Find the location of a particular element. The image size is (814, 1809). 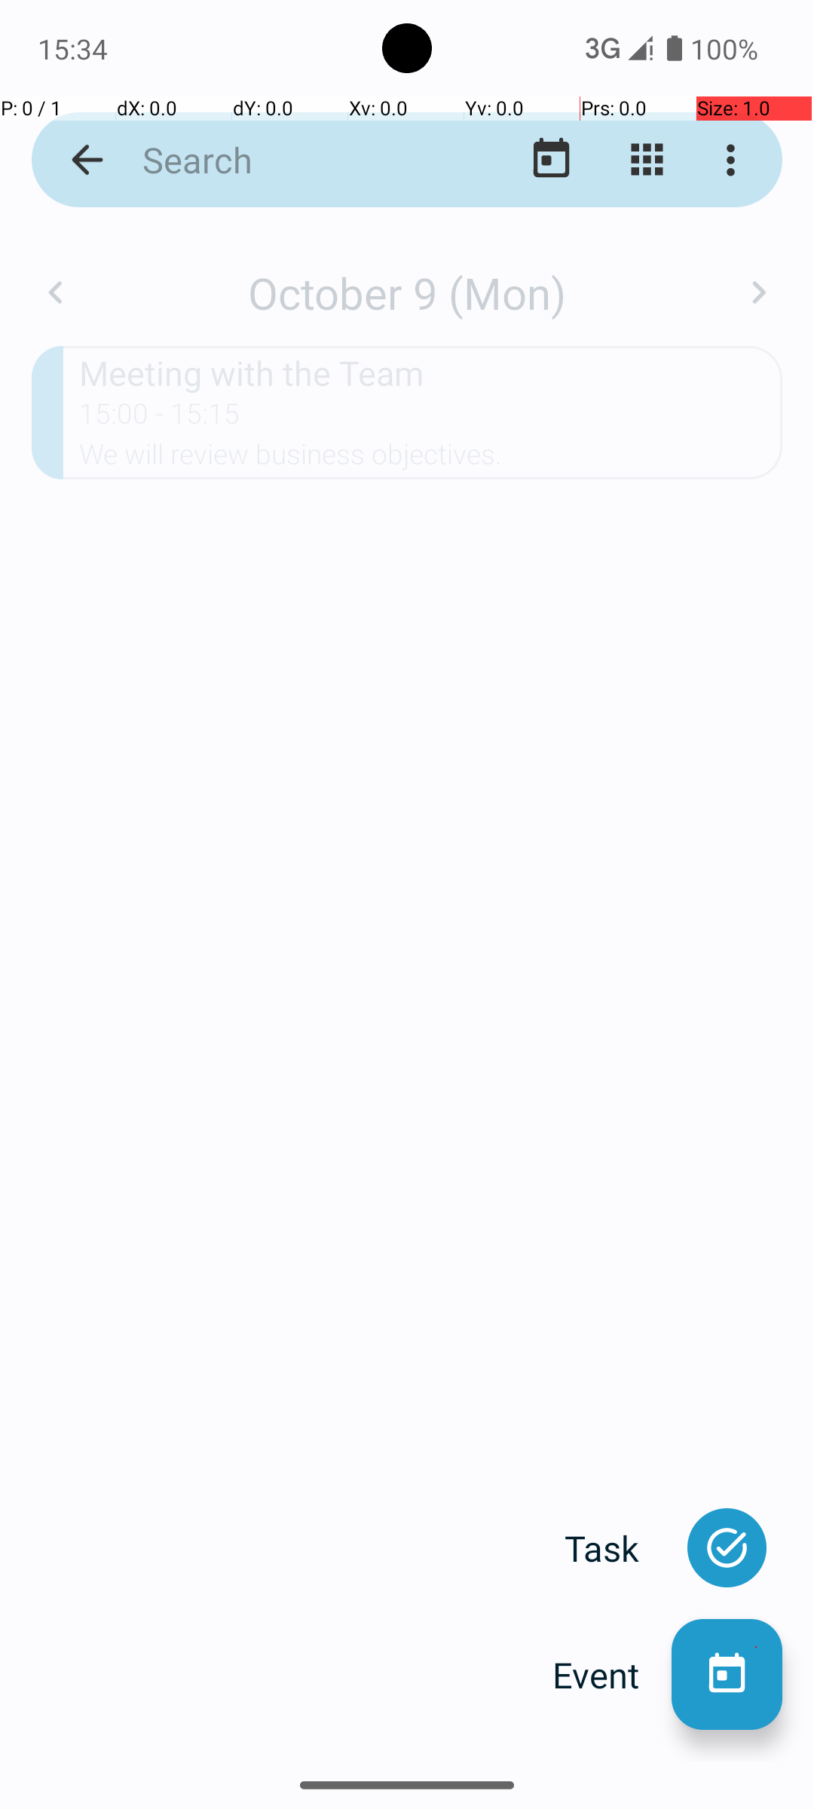

Meeting with the Team is located at coordinates (431, 372).